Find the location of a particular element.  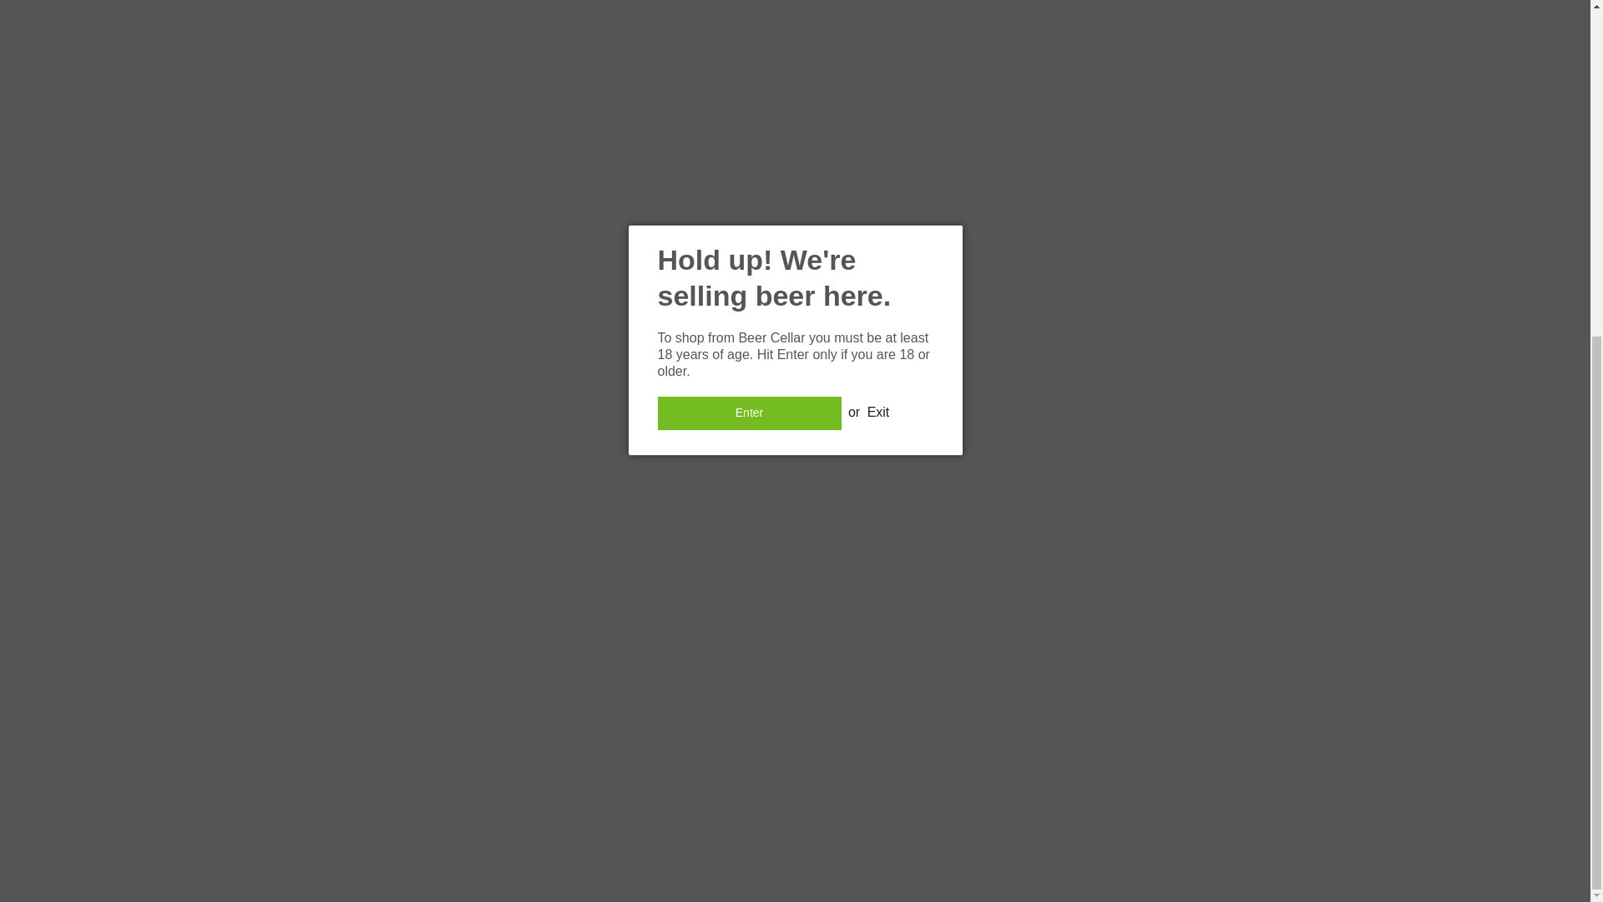

Visa is located at coordinates (933, 837).